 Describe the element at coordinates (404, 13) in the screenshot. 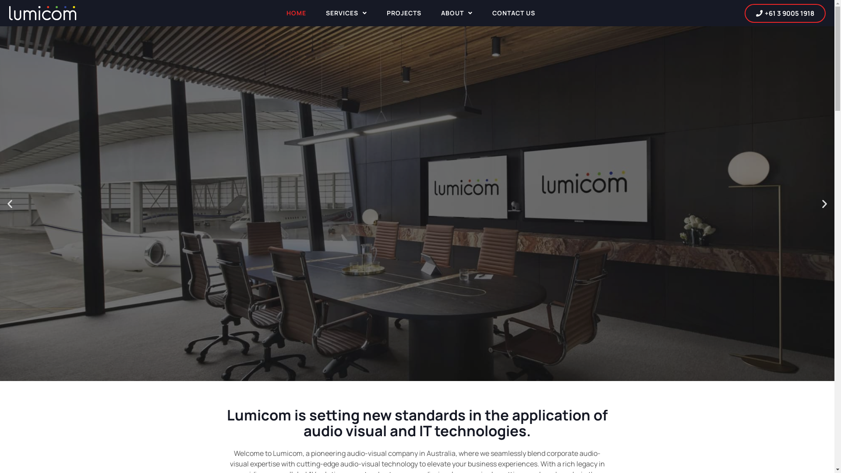

I see `PROJECTS` at that location.